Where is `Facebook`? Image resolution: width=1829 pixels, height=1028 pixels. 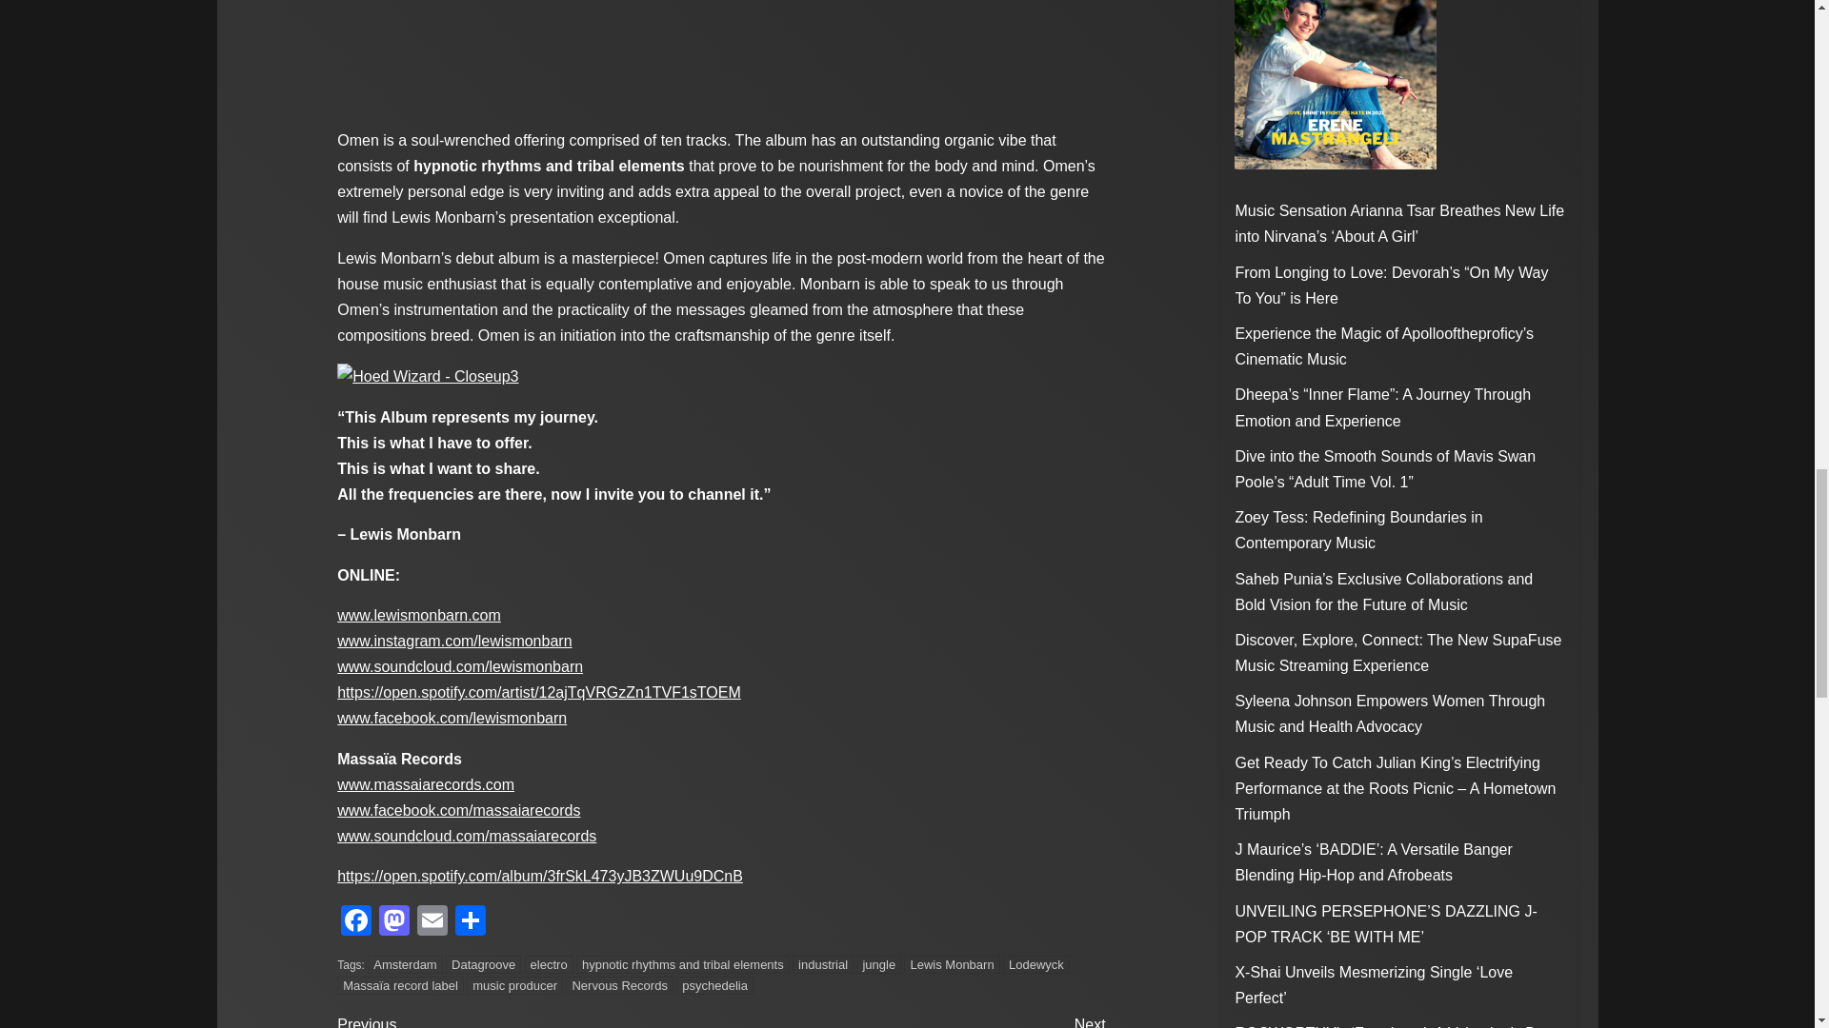
Facebook is located at coordinates (355, 923).